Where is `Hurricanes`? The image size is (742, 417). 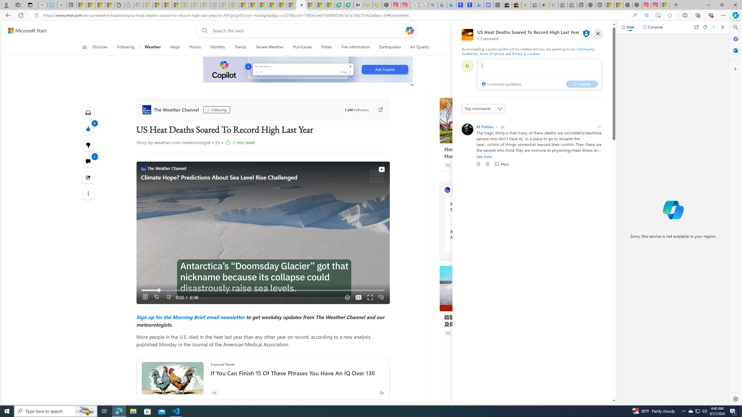 Hurricanes is located at coordinates (302, 47).